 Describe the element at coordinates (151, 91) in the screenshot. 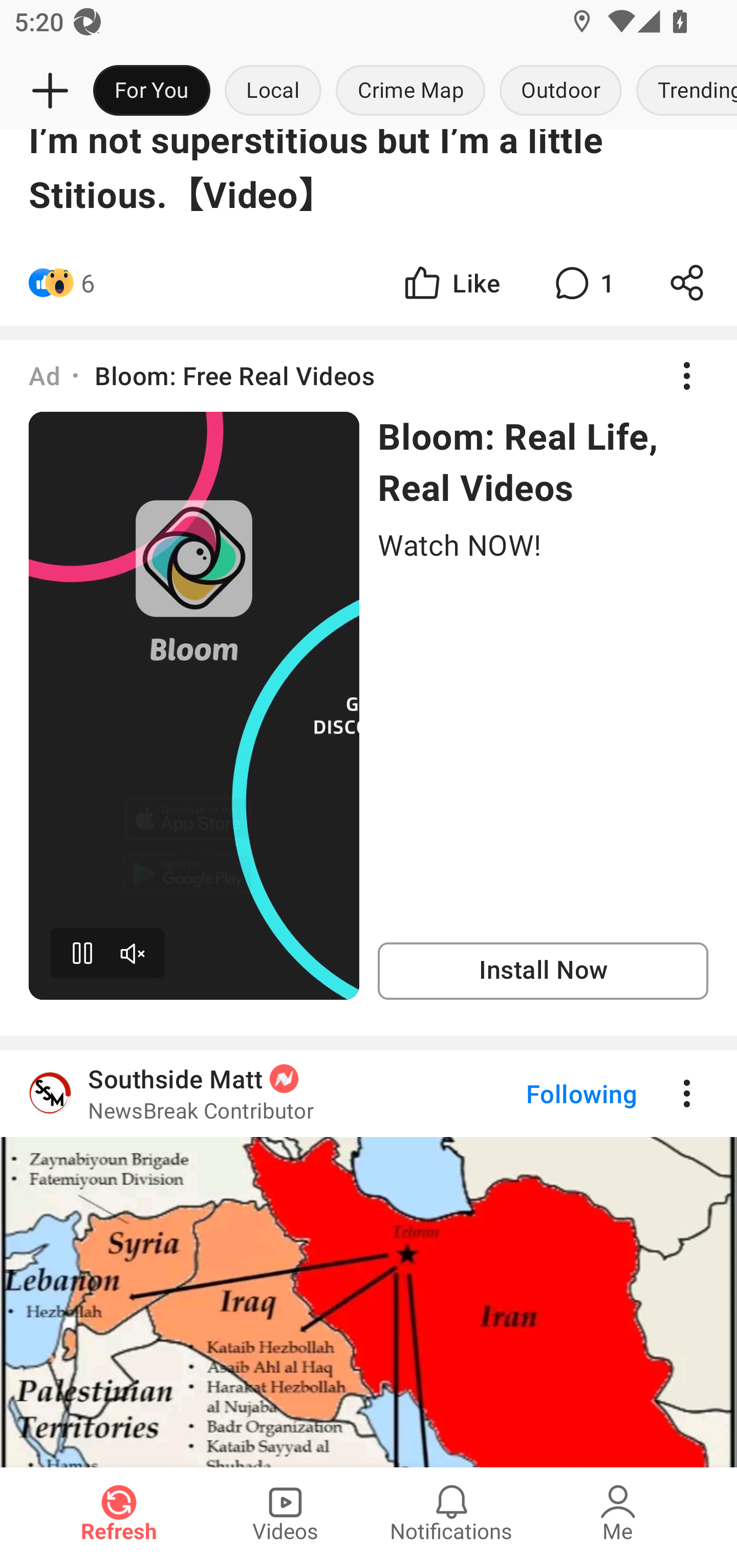

I see `For You` at that location.